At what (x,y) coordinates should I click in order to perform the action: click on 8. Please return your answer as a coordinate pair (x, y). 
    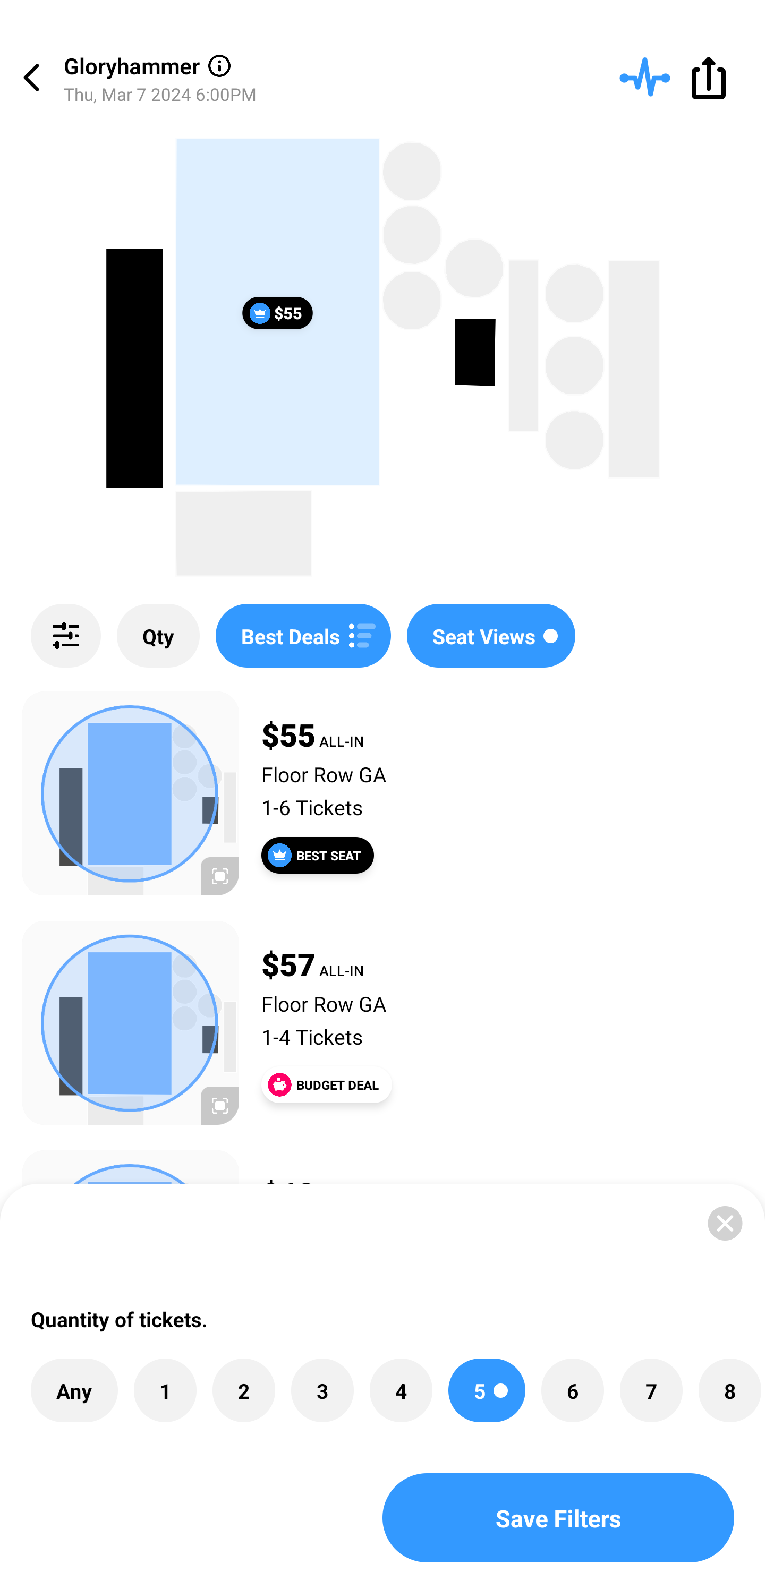
    Looking at the image, I should click on (729, 1390).